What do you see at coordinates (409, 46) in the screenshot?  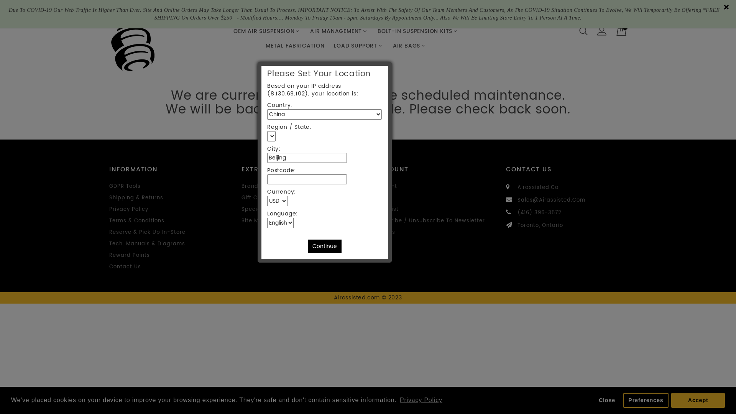 I see `AIR BAGS` at bounding box center [409, 46].